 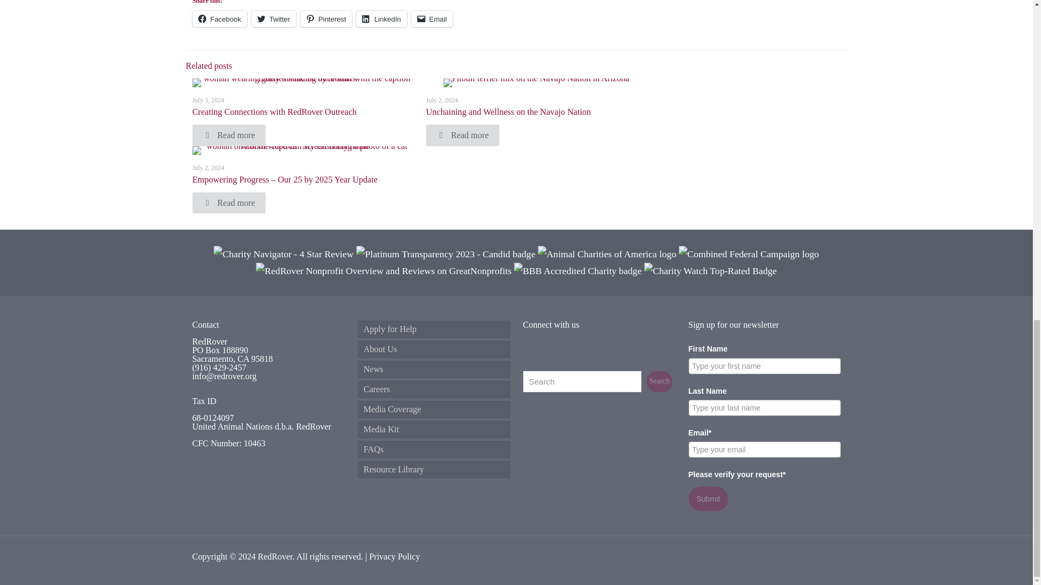 I want to click on Click to share on Twitter, so click(x=273, y=18).